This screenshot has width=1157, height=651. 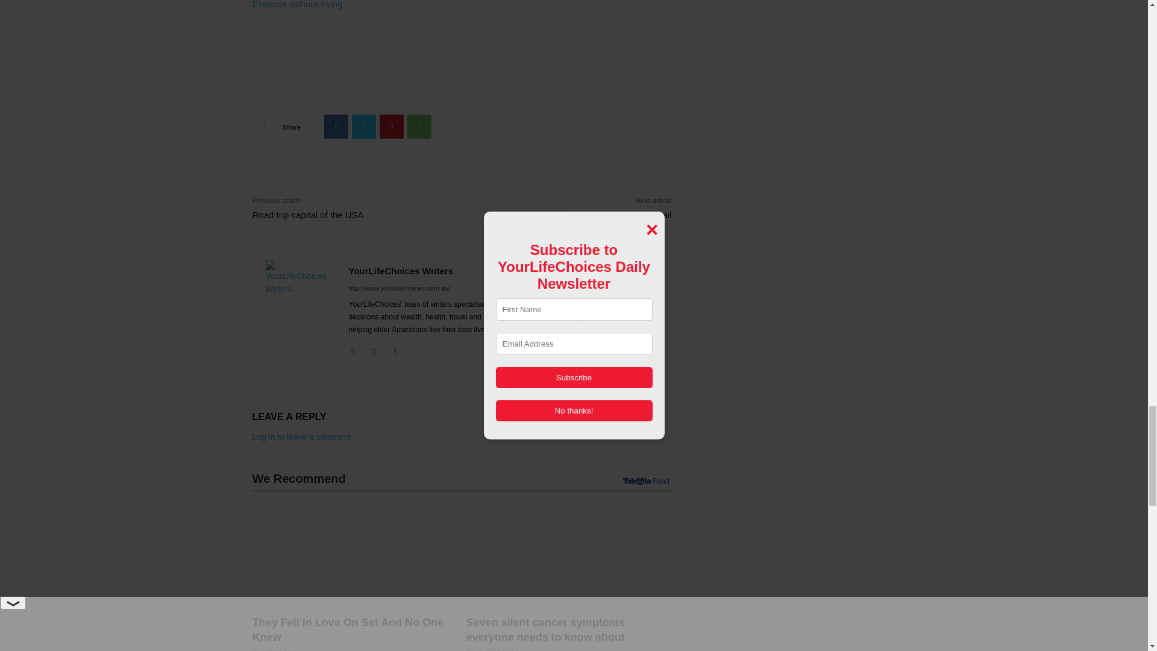 I want to click on WhatsApp, so click(x=419, y=127).